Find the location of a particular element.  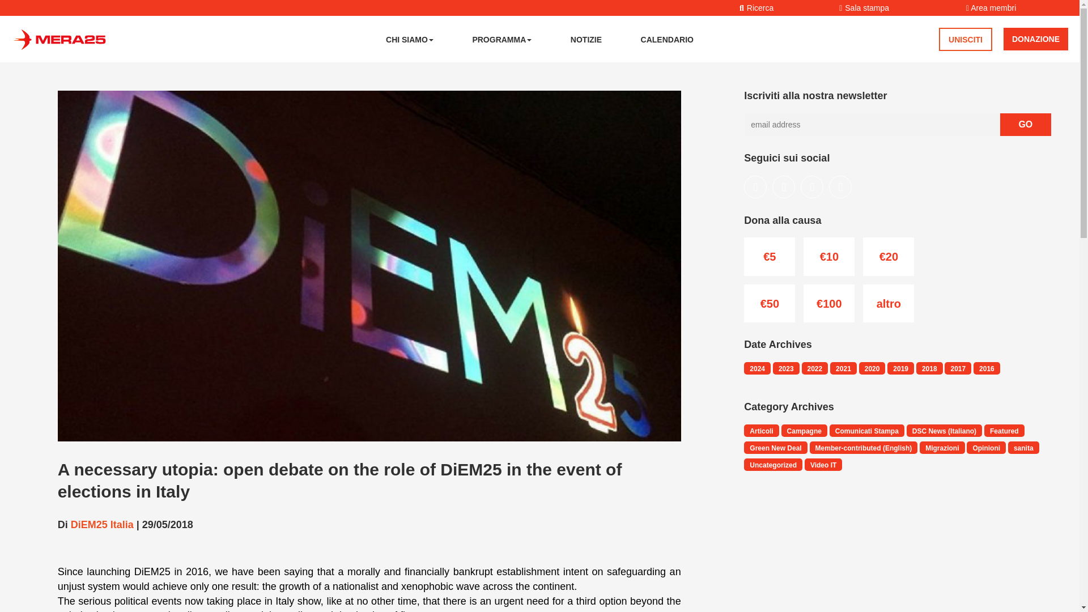

UNISCITI is located at coordinates (966, 39).